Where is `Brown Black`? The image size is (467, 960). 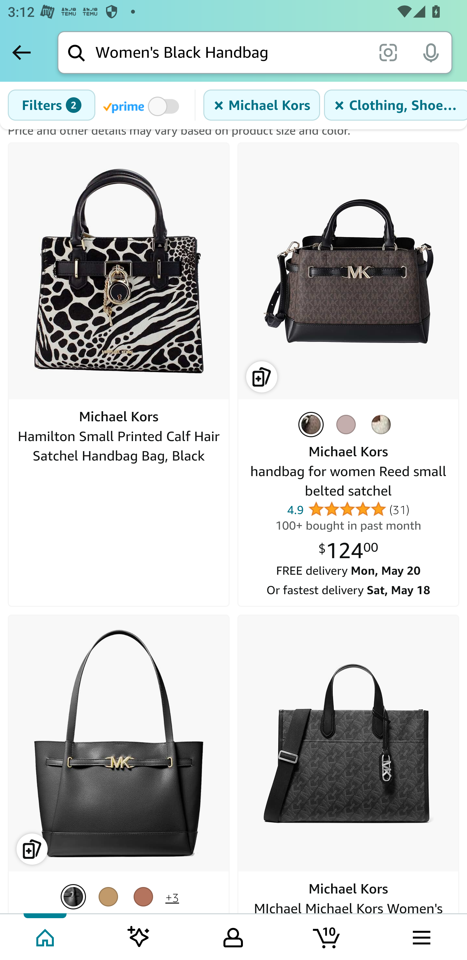 Brown Black is located at coordinates (313, 425).